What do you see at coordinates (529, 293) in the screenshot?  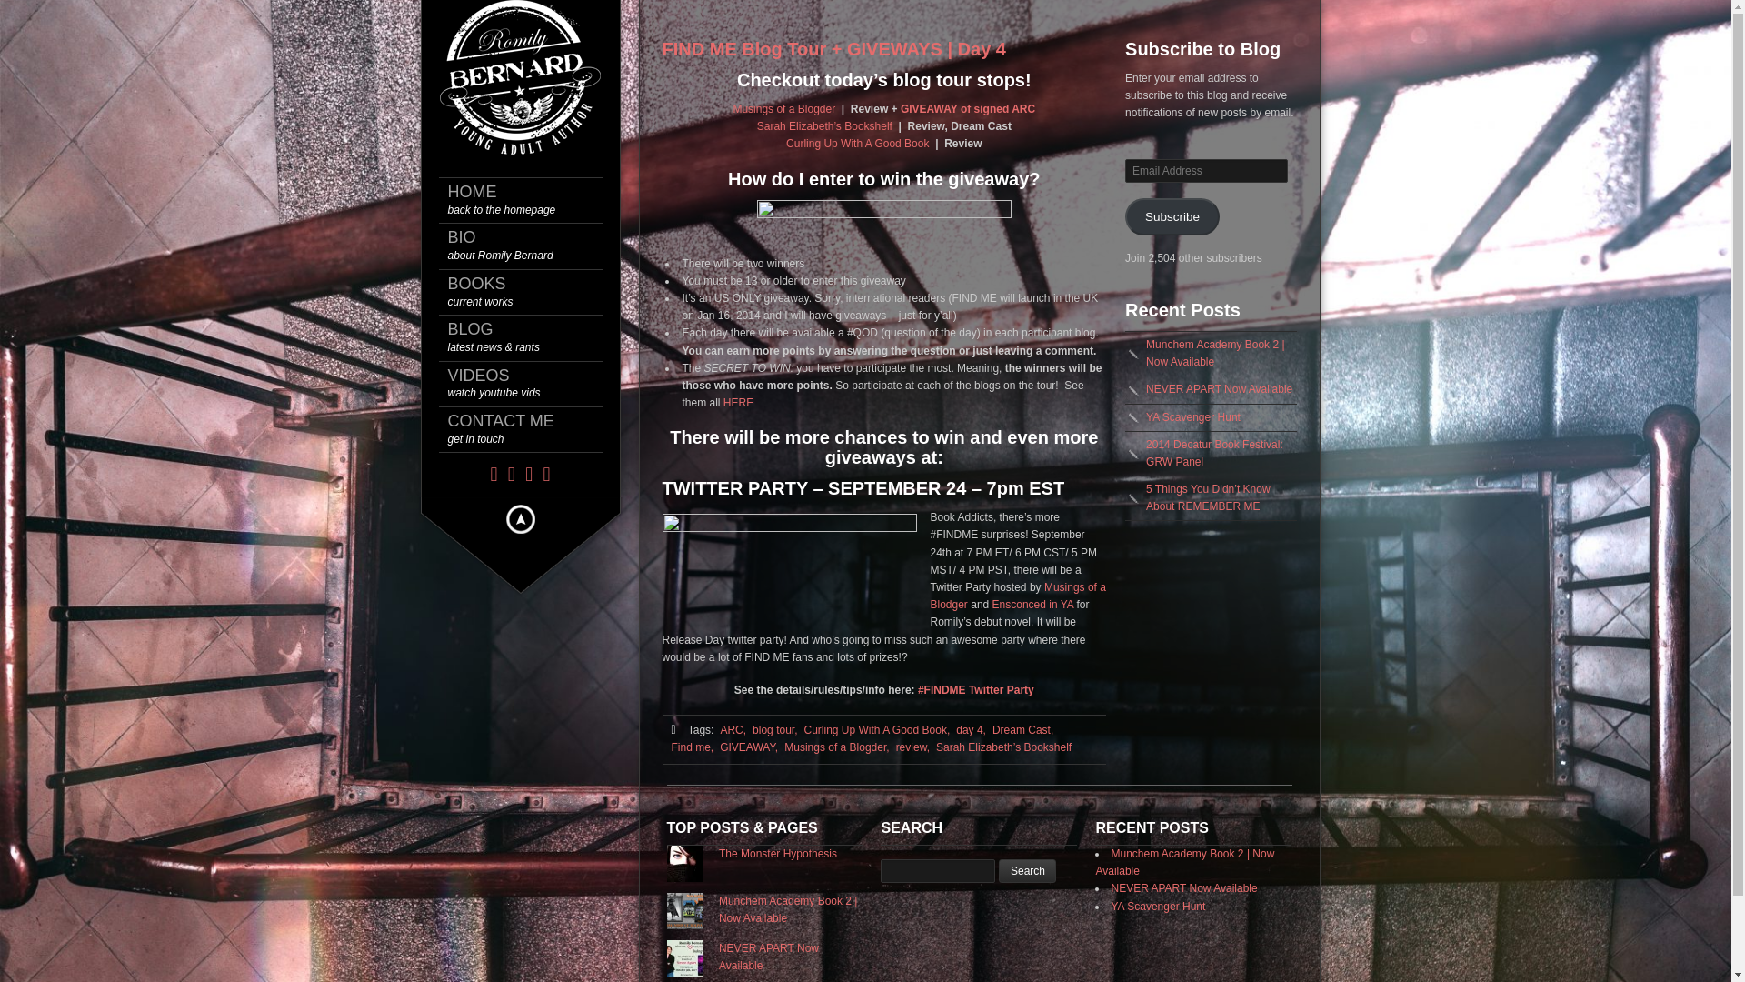 I see `ARC Tag` at bounding box center [529, 293].